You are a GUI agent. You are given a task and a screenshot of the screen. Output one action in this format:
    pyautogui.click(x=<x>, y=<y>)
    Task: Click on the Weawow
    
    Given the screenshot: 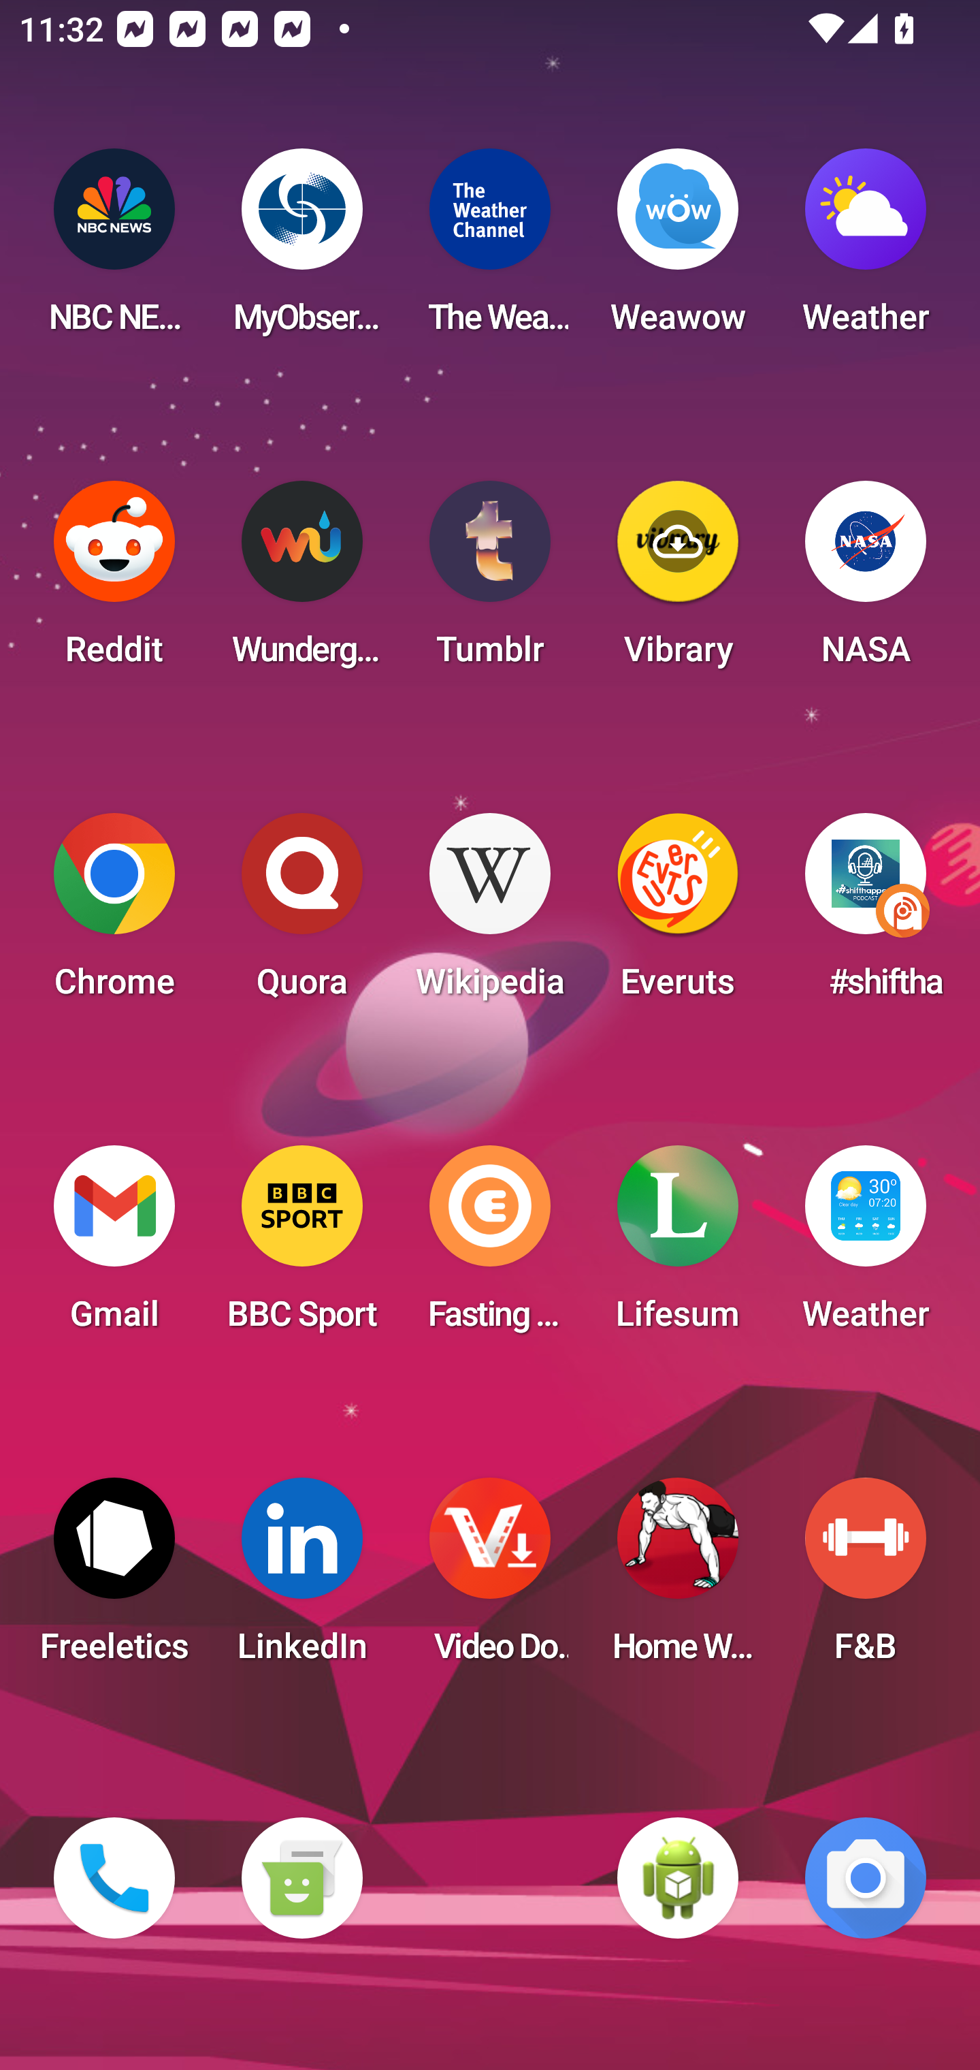 What is the action you would take?
    pyautogui.click(x=678, y=249)
    